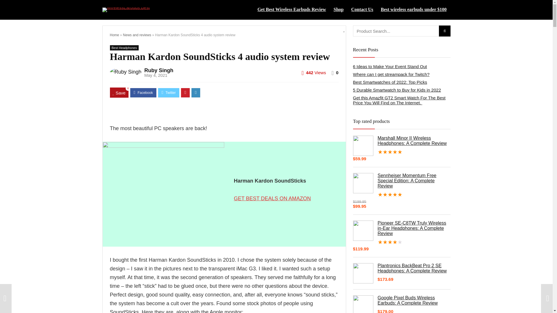  What do you see at coordinates (291, 10) in the screenshot?
I see `Get Best Wireless Earbuds Review` at bounding box center [291, 10].